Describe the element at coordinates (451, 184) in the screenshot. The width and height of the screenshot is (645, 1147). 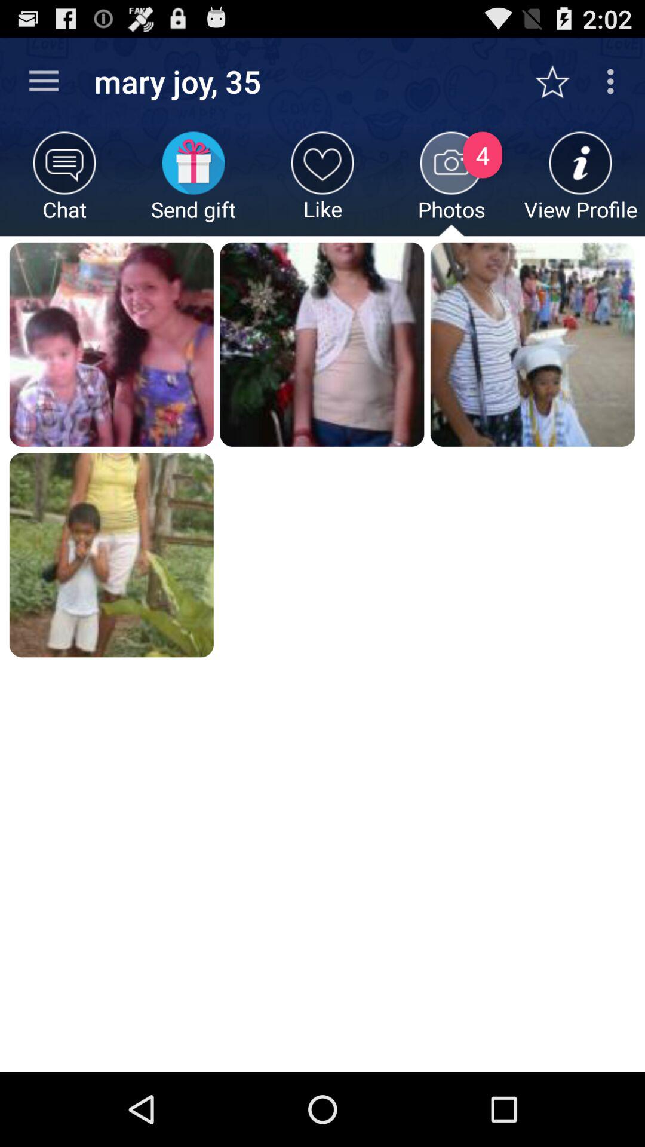
I see `open icon next to view profile item` at that location.